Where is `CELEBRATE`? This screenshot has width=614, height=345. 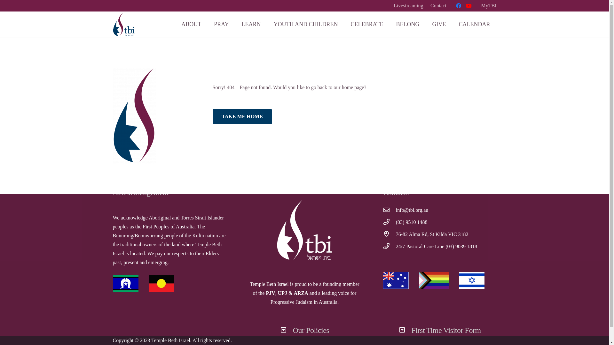
CELEBRATE is located at coordinates (367, 24).